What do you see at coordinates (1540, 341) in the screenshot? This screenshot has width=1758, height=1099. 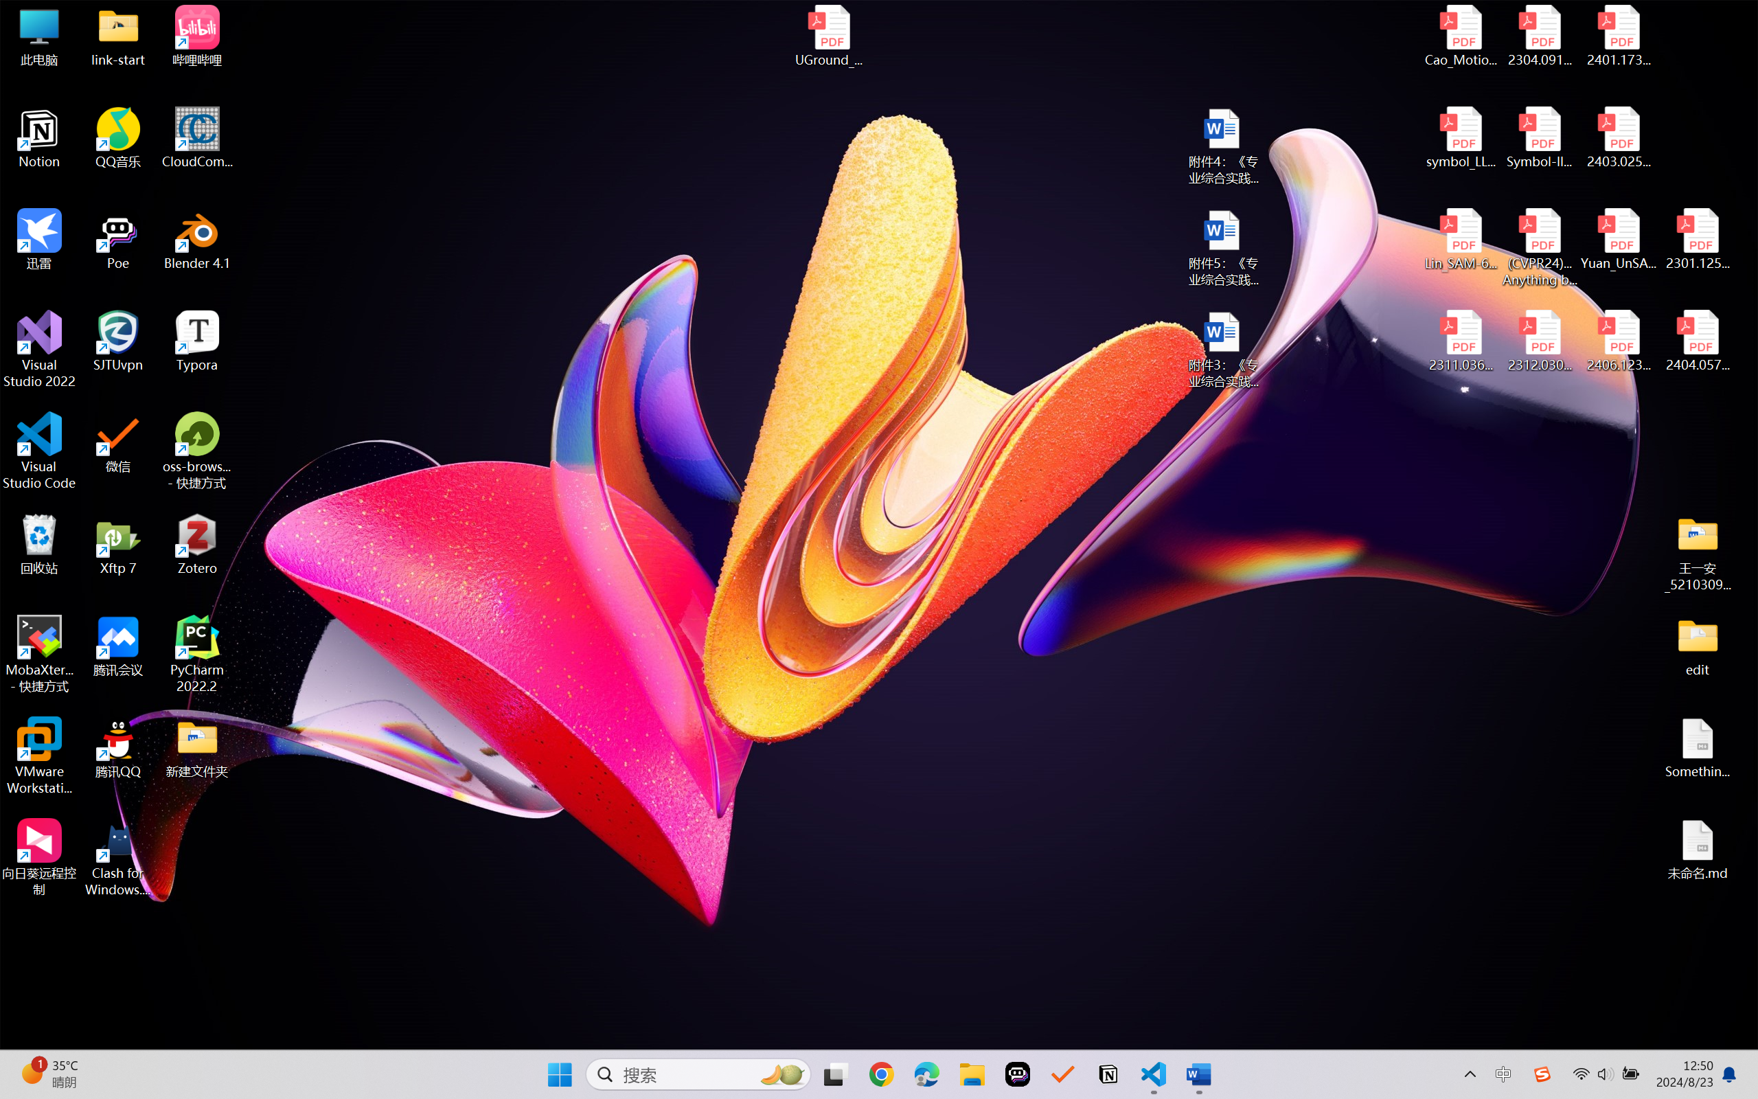 I see `2312.03032v2.pdf` at bounding box center [1540, 341].